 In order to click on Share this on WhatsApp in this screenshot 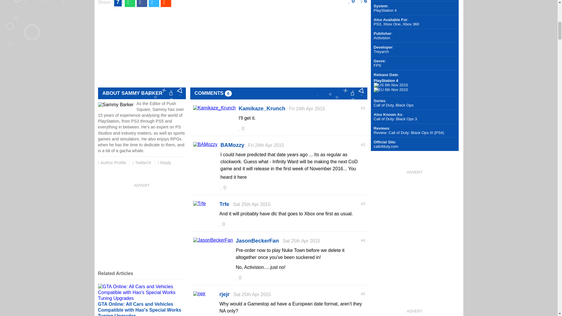, I will do `click(130, 4)`.